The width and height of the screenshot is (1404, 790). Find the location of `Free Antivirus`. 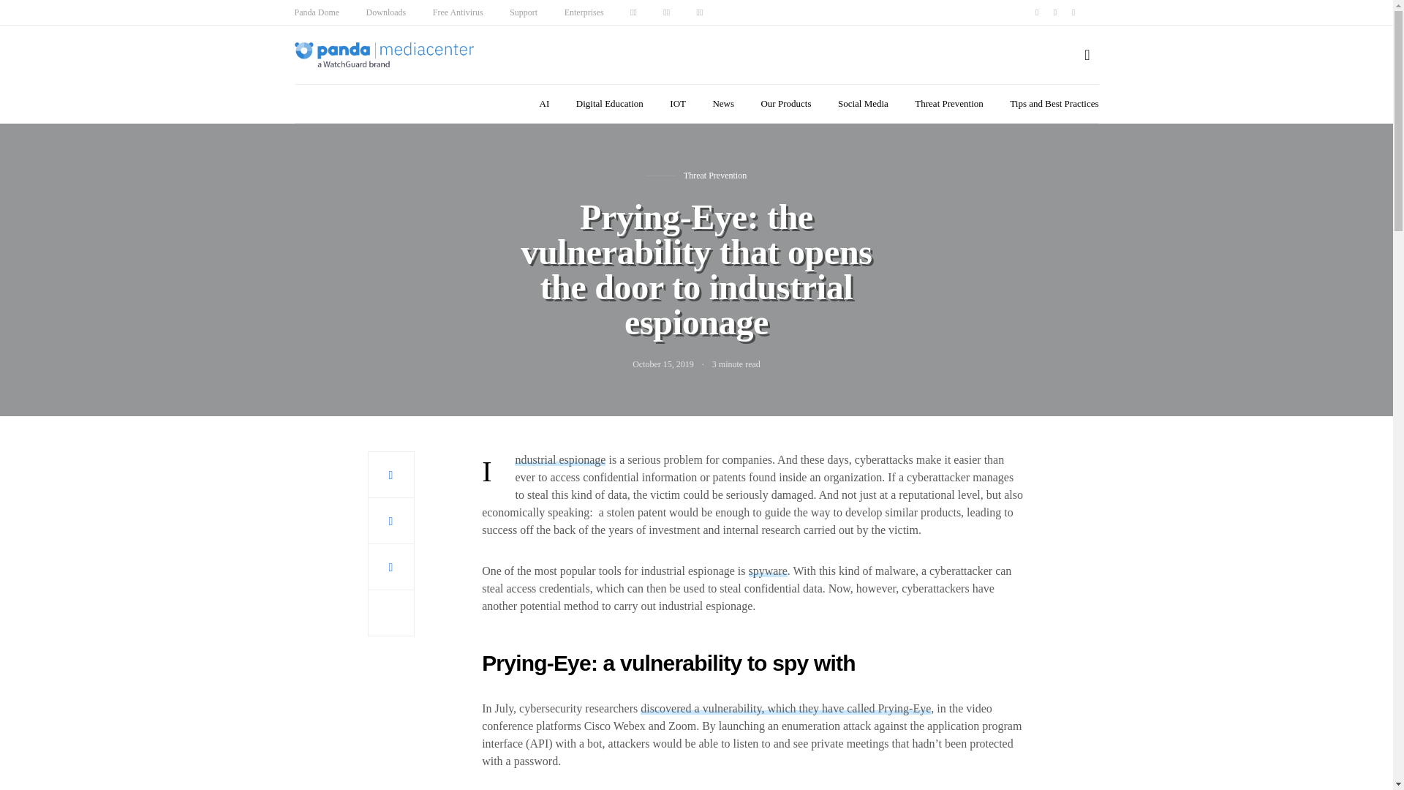

Free Antivirus is located at coordinates (458, 12).